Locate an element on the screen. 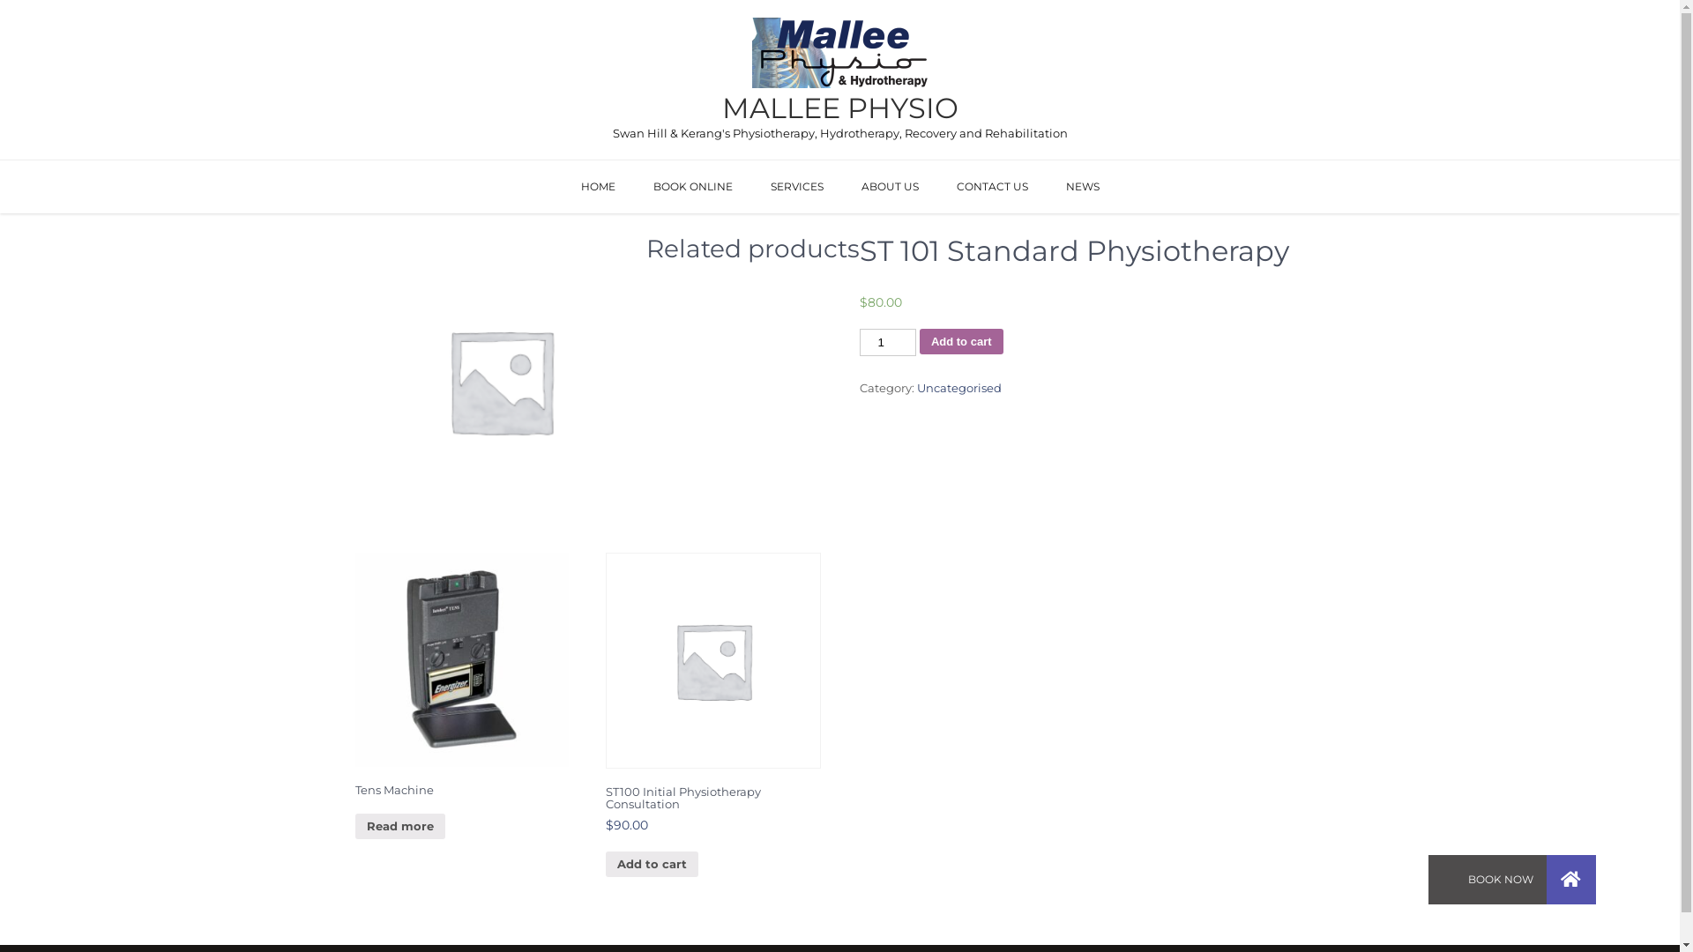 The width and height of the screenshot is (1693, 952). MALLEE PHYSIO is located at coordinates (839, 108).